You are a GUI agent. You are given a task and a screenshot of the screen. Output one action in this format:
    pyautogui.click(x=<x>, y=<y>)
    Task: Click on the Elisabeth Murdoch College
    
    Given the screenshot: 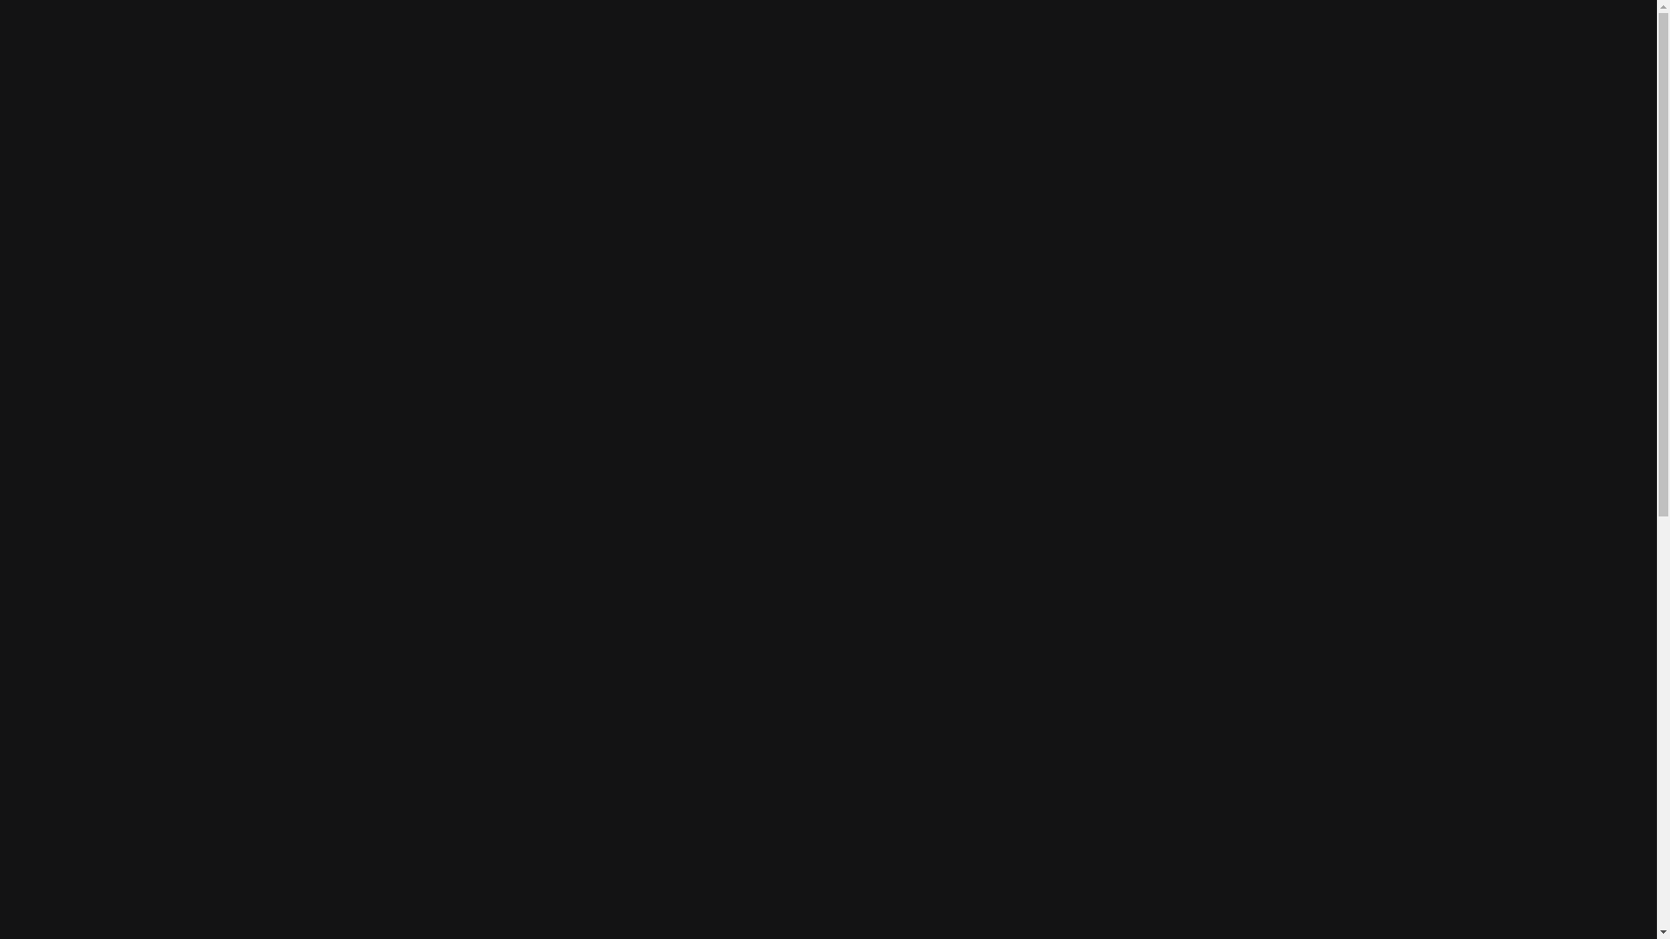 What is the action you would take?
    pyautogui.click(x=368, y=840)
    